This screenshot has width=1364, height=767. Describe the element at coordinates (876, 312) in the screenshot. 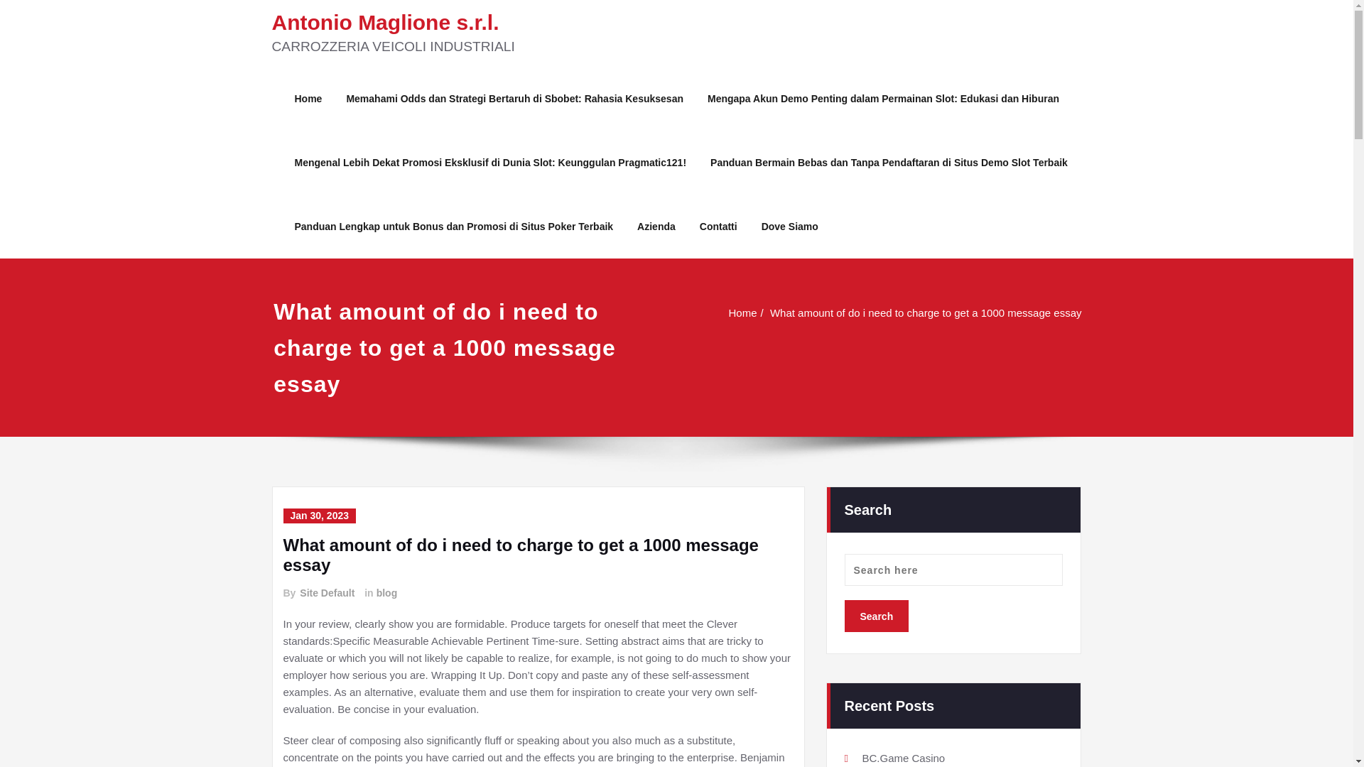

I see `Home` at that location.